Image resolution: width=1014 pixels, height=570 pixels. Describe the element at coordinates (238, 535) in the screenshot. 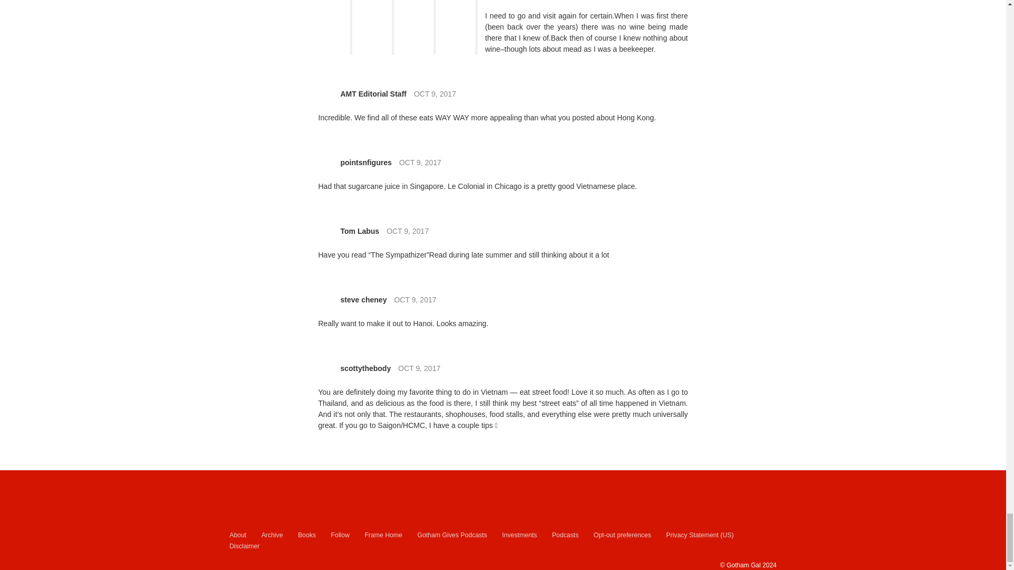

I see `About` at that location.